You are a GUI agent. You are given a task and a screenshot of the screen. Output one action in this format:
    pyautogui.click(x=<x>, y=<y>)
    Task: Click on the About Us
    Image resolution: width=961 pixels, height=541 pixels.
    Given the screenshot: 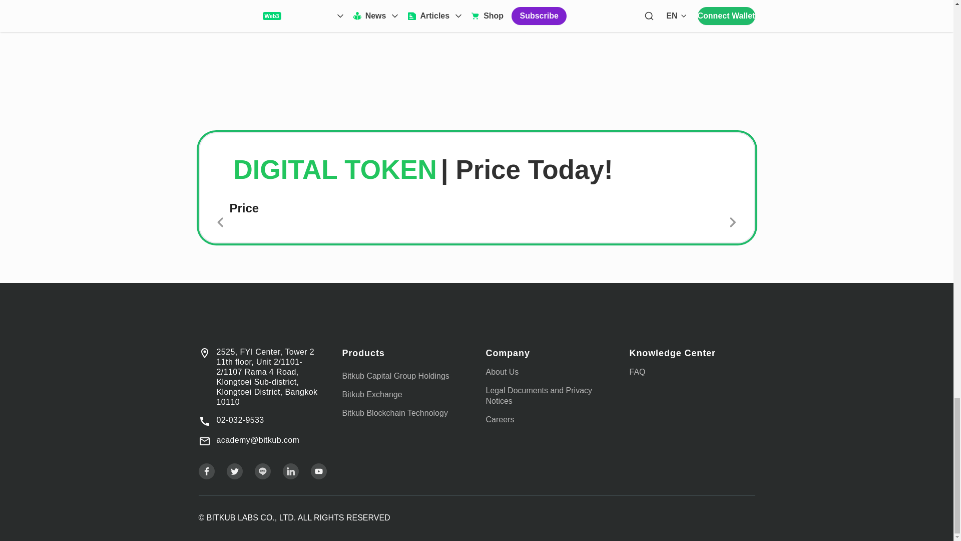 What is the action you would take?
    pyautogui.click(x=502, y=372)
    